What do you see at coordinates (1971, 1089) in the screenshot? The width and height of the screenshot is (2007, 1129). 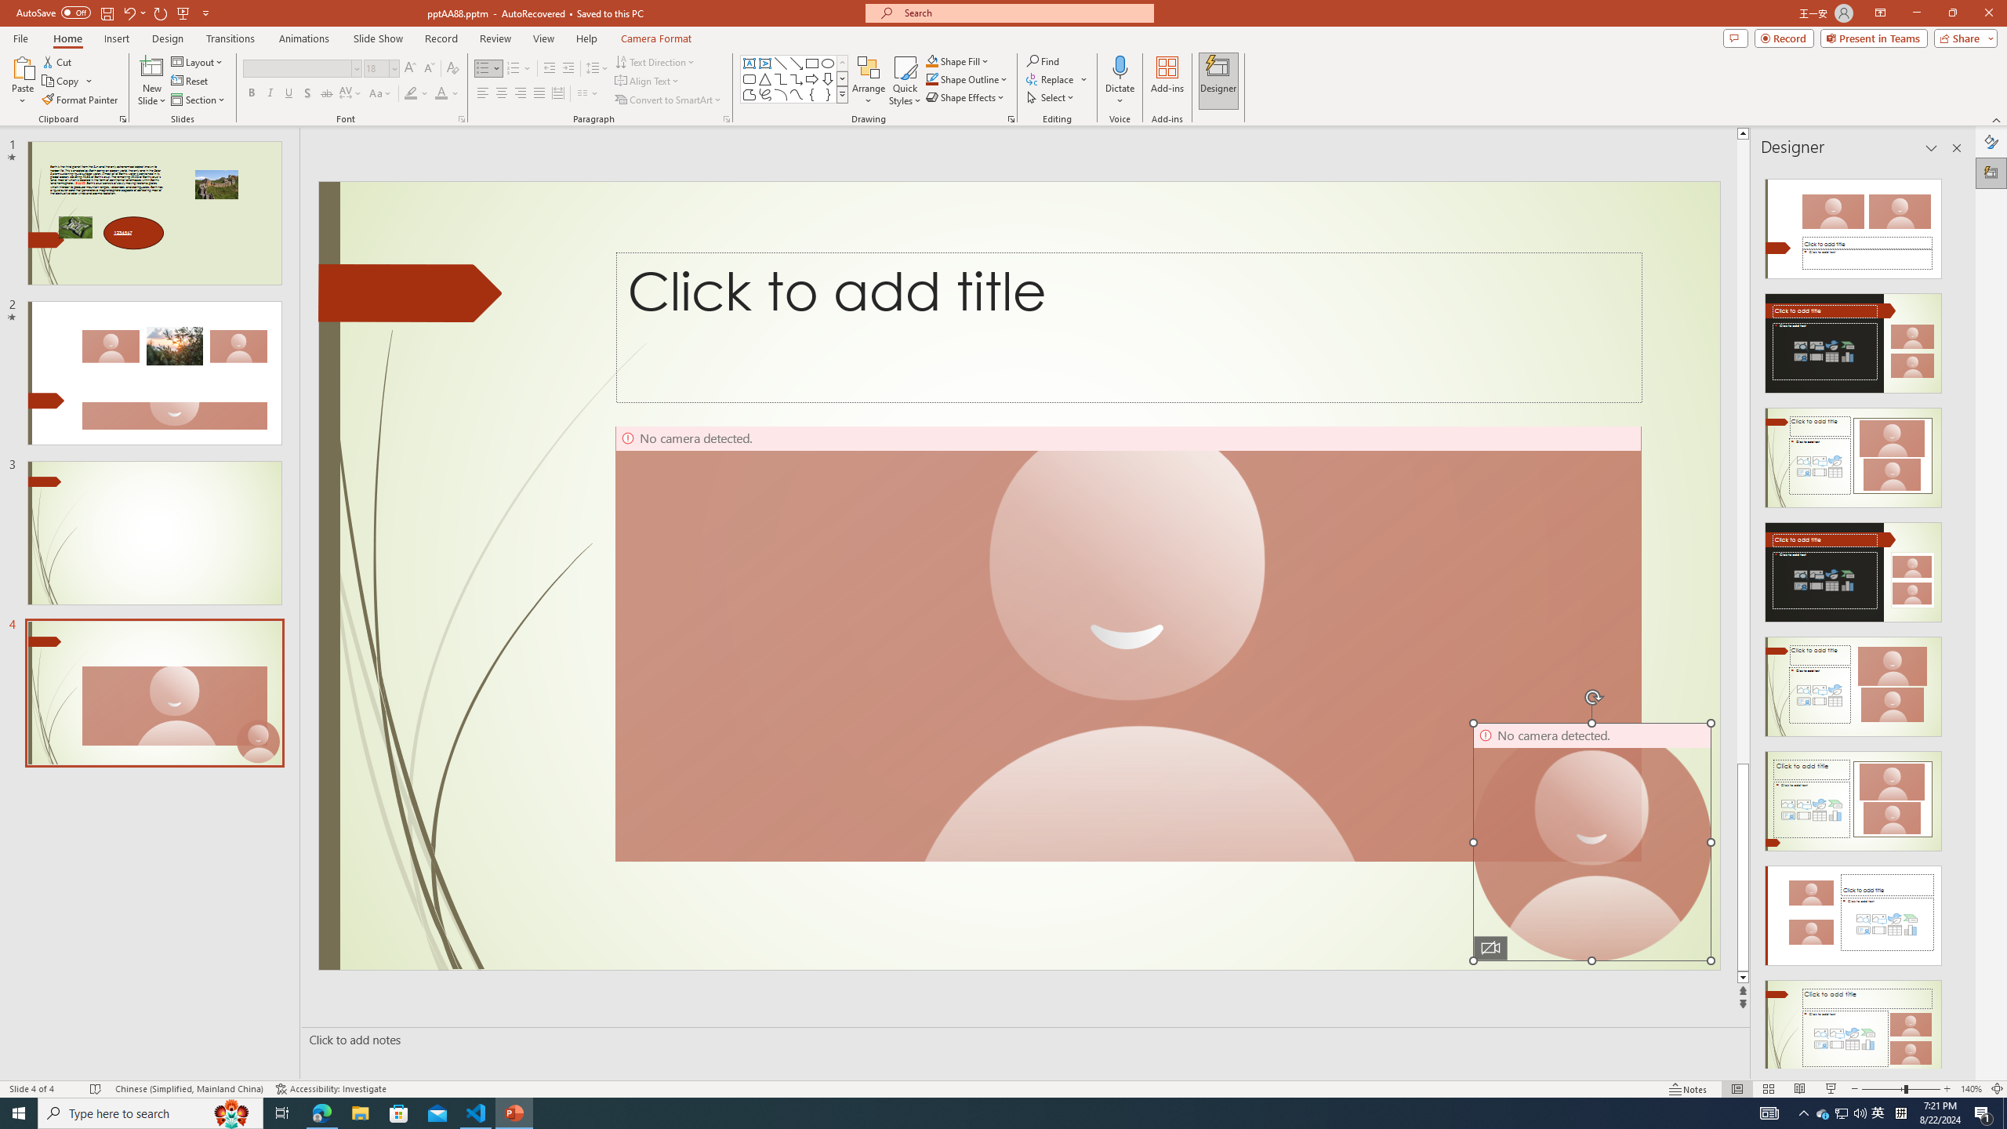 I see `Zoom 140%` at bounding box center [1971, 1089].